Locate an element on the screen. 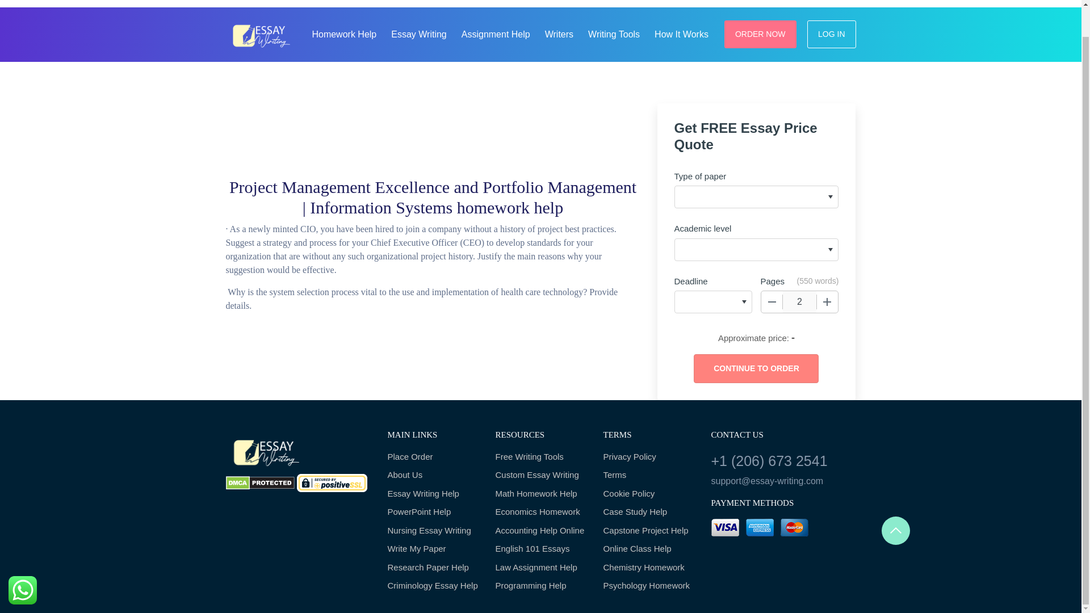 Image resolution: width=1090 pixels, height=613 pixels. 2 is located at coordinates (799, 302).